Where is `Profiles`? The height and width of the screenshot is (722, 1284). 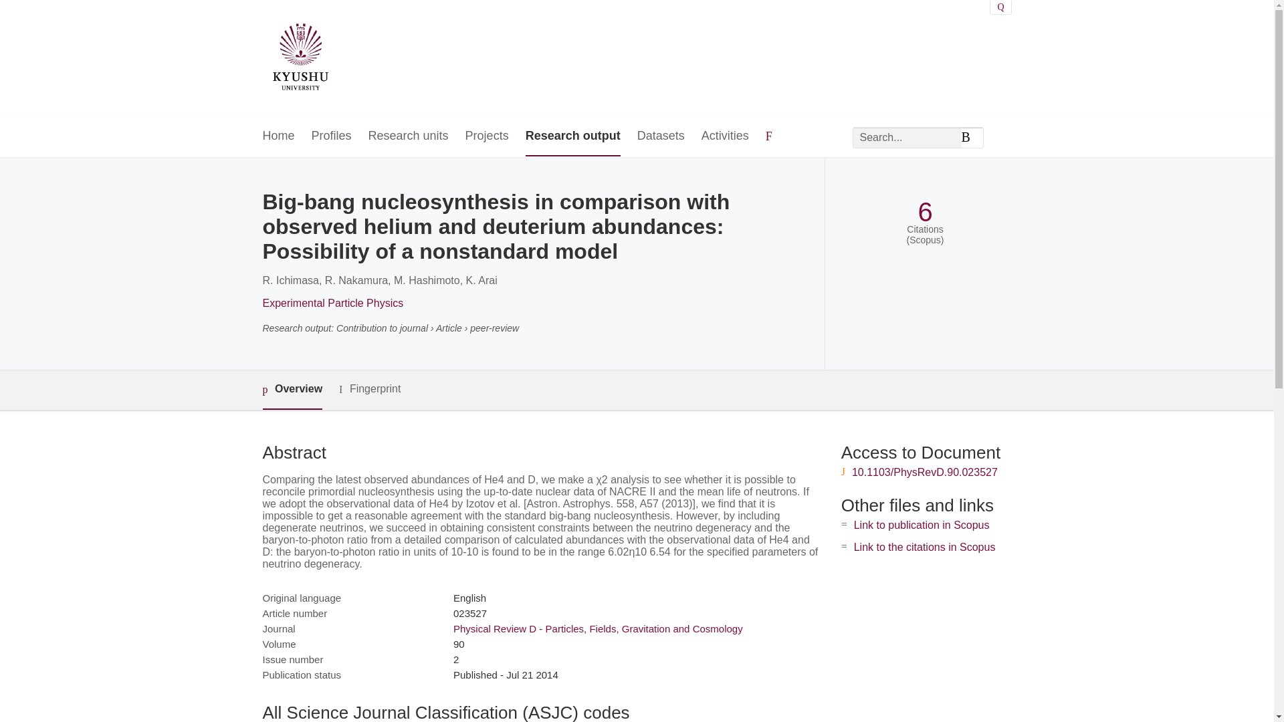 Profiles is located at coordinates (332, 136).